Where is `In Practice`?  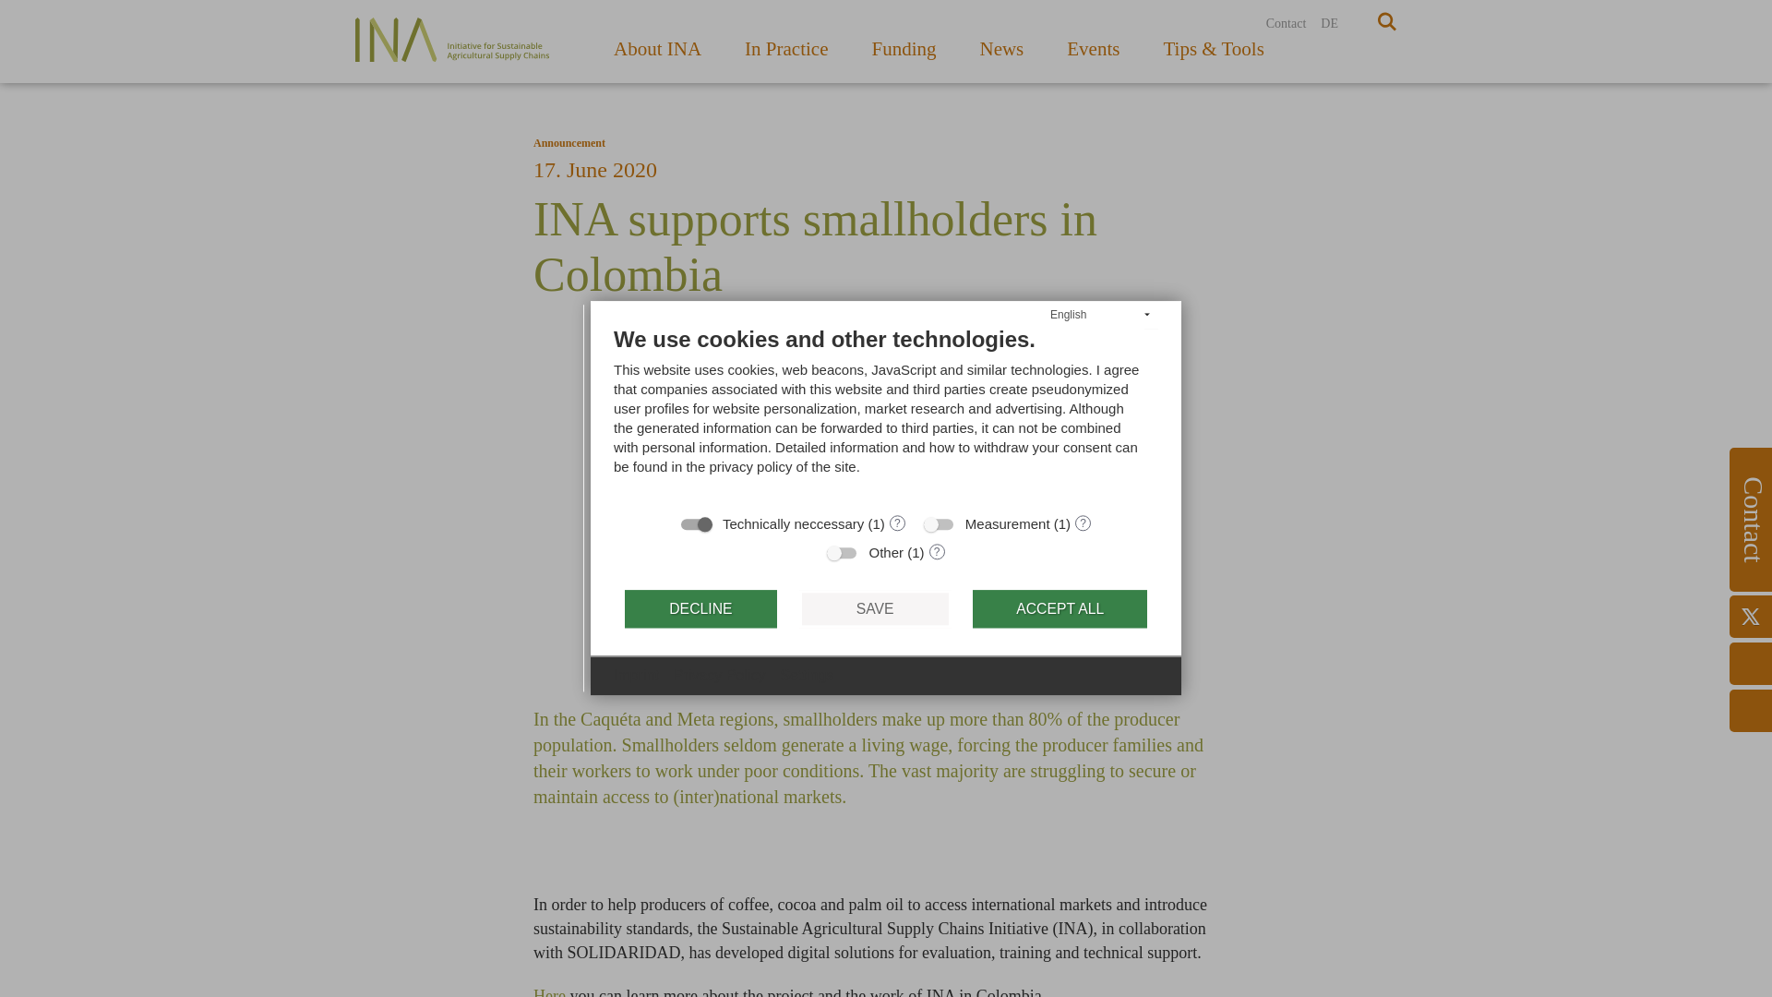
In Practice is located at coordinates (786, 54).